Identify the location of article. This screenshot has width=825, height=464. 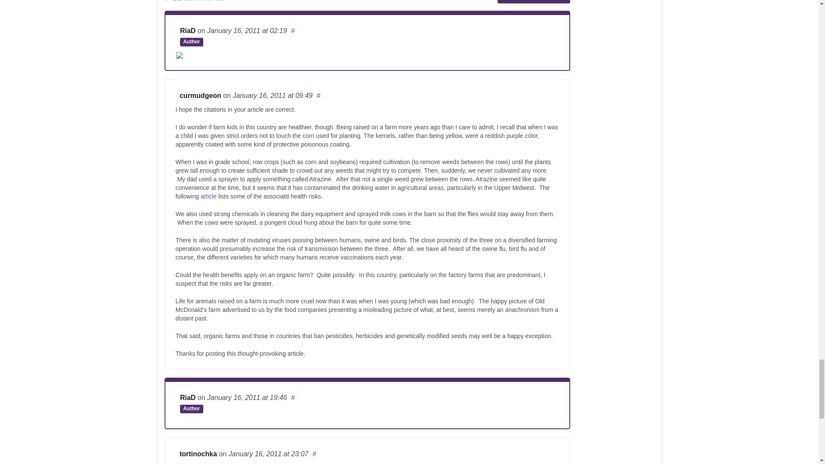
(208, 196).